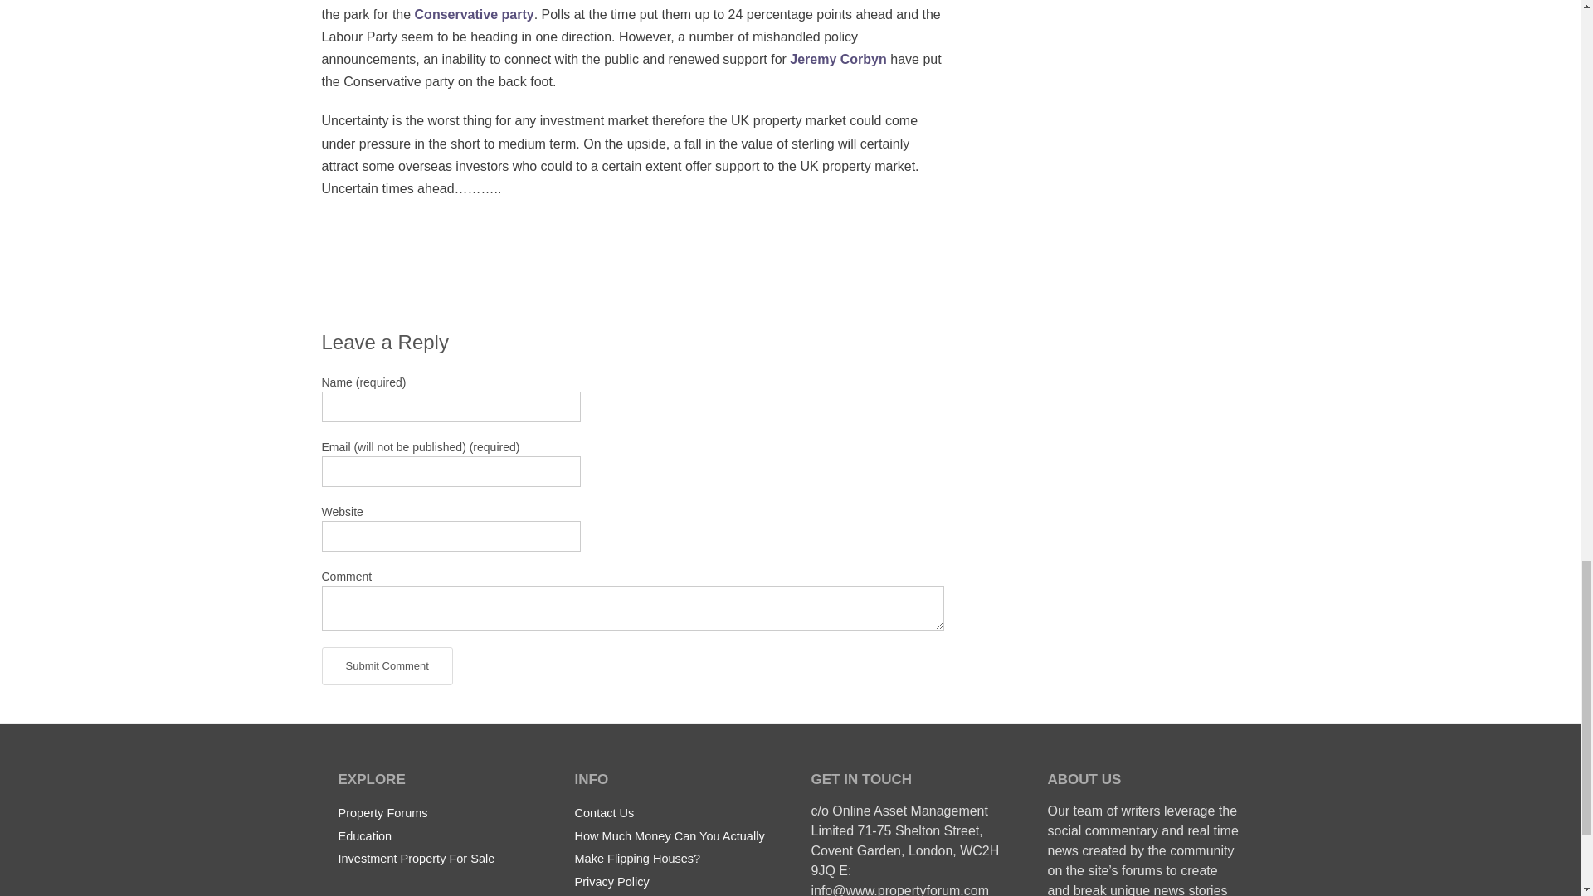 This screenshot has height=896, width=1593. Describe the element at coordinates (838, 58) in the screenshot. I see `Jeremy Corbyn` at that location.